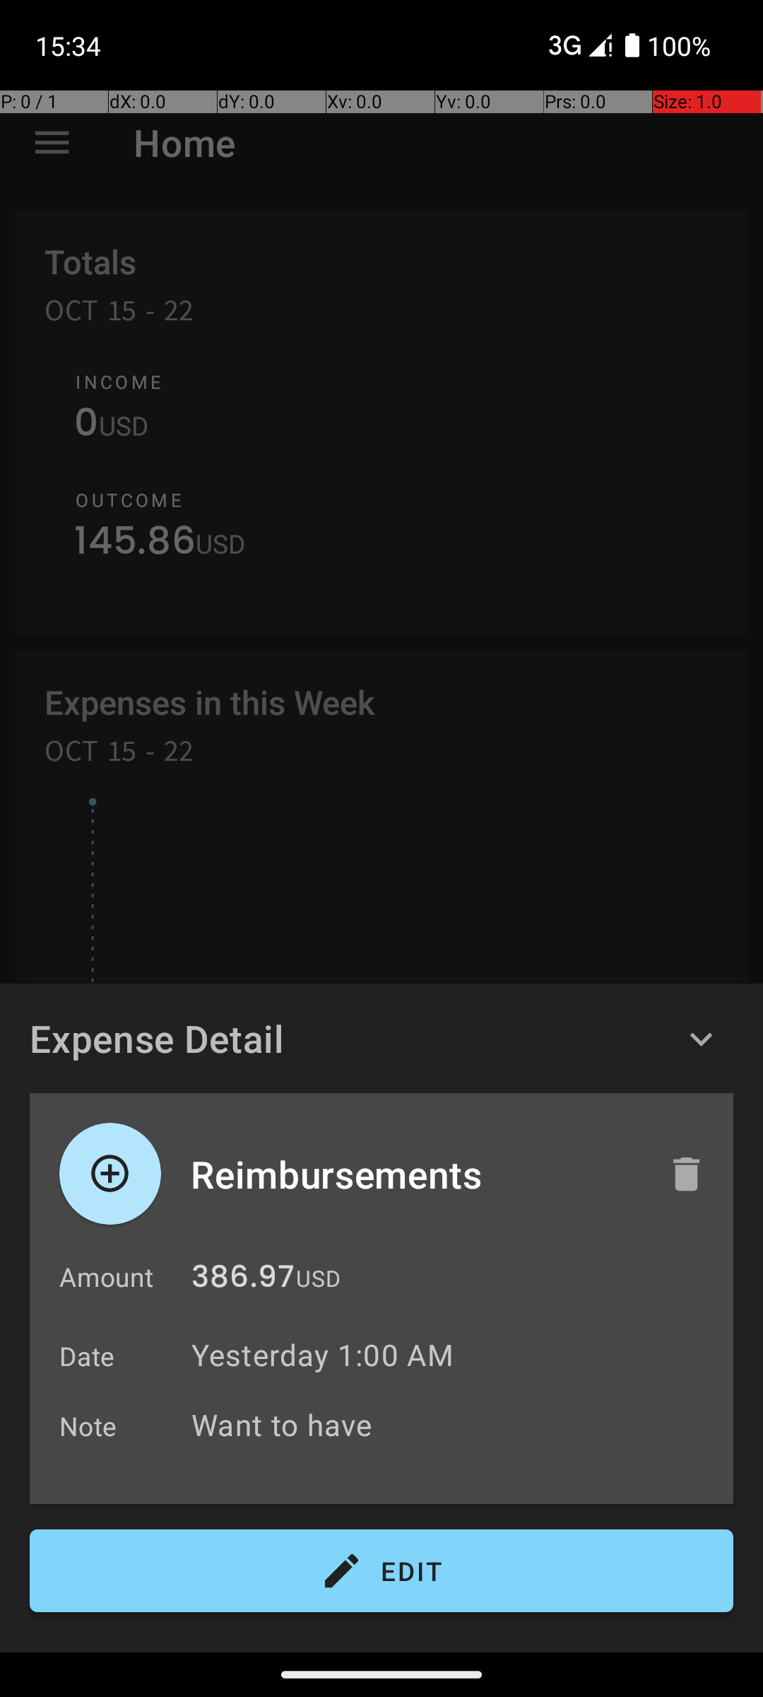 Image resolution: width=763 pixels, height=1697 pixels. Describe the element at coordinates (381, 1571) in the screenshot. I see `EDIT` at that location.